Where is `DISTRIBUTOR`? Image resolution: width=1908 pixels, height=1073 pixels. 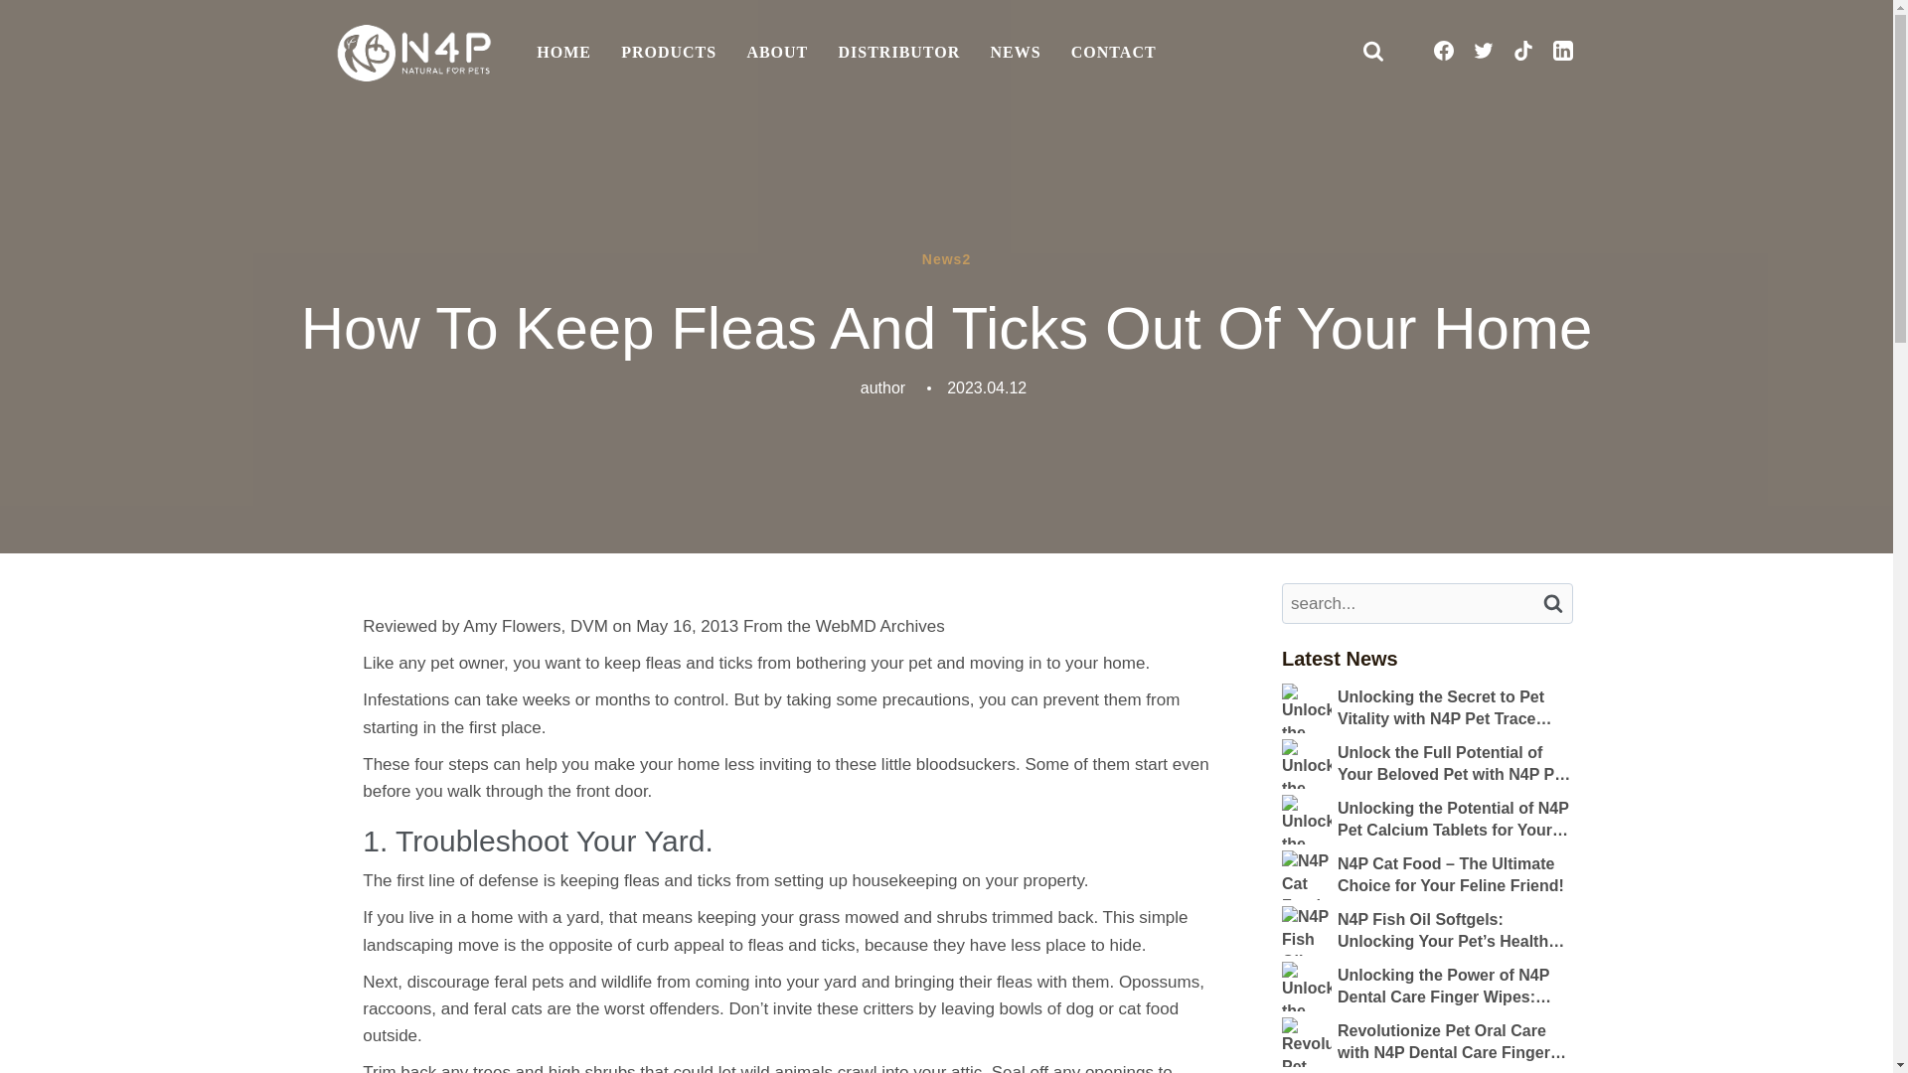 DISTRIBUTOR is located at coordinates (898, 54).